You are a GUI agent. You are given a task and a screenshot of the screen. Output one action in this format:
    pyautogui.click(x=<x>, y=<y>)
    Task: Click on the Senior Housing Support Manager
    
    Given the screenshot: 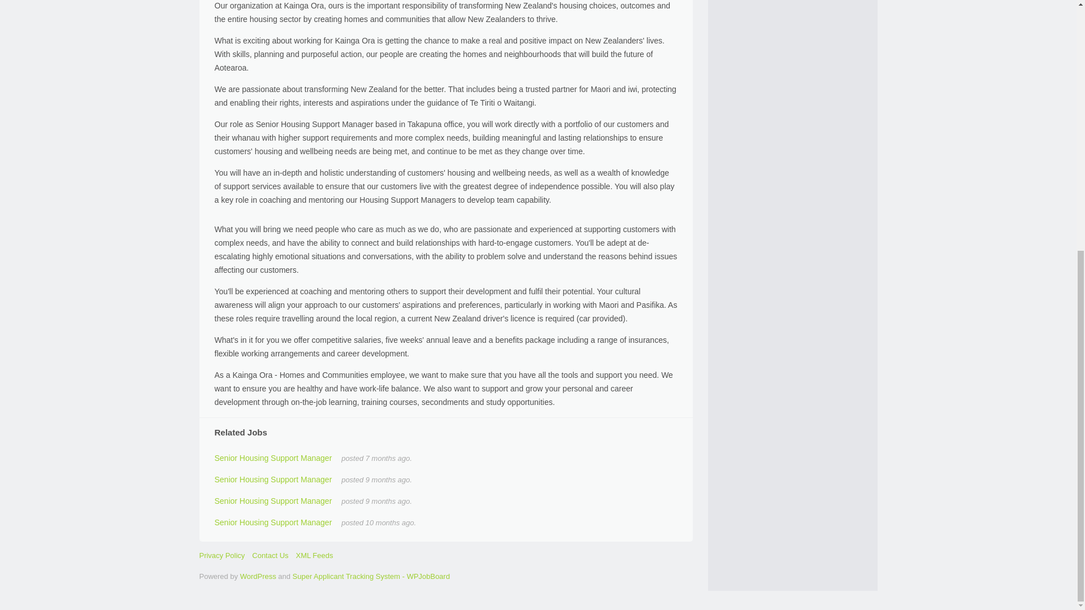 What is the action you would take?
    pyautogui.click(x=274, y=480)
    